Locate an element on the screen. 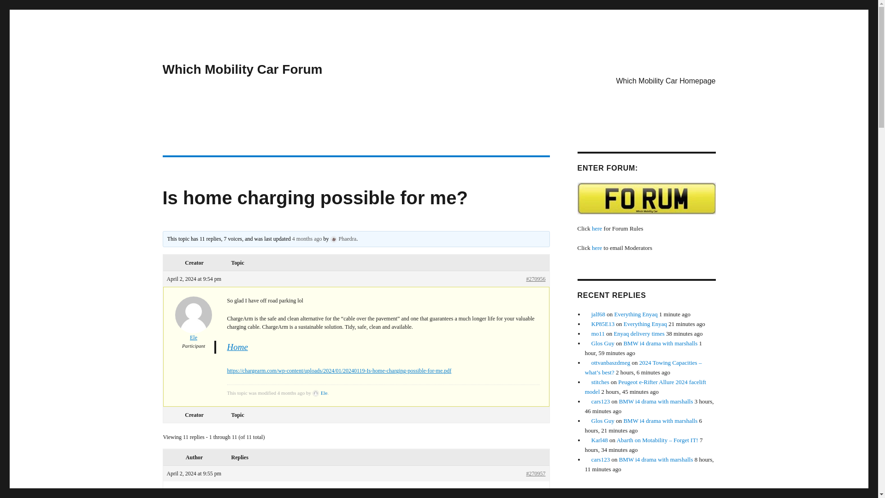  4 months ago is located at coordinates (307, 238).